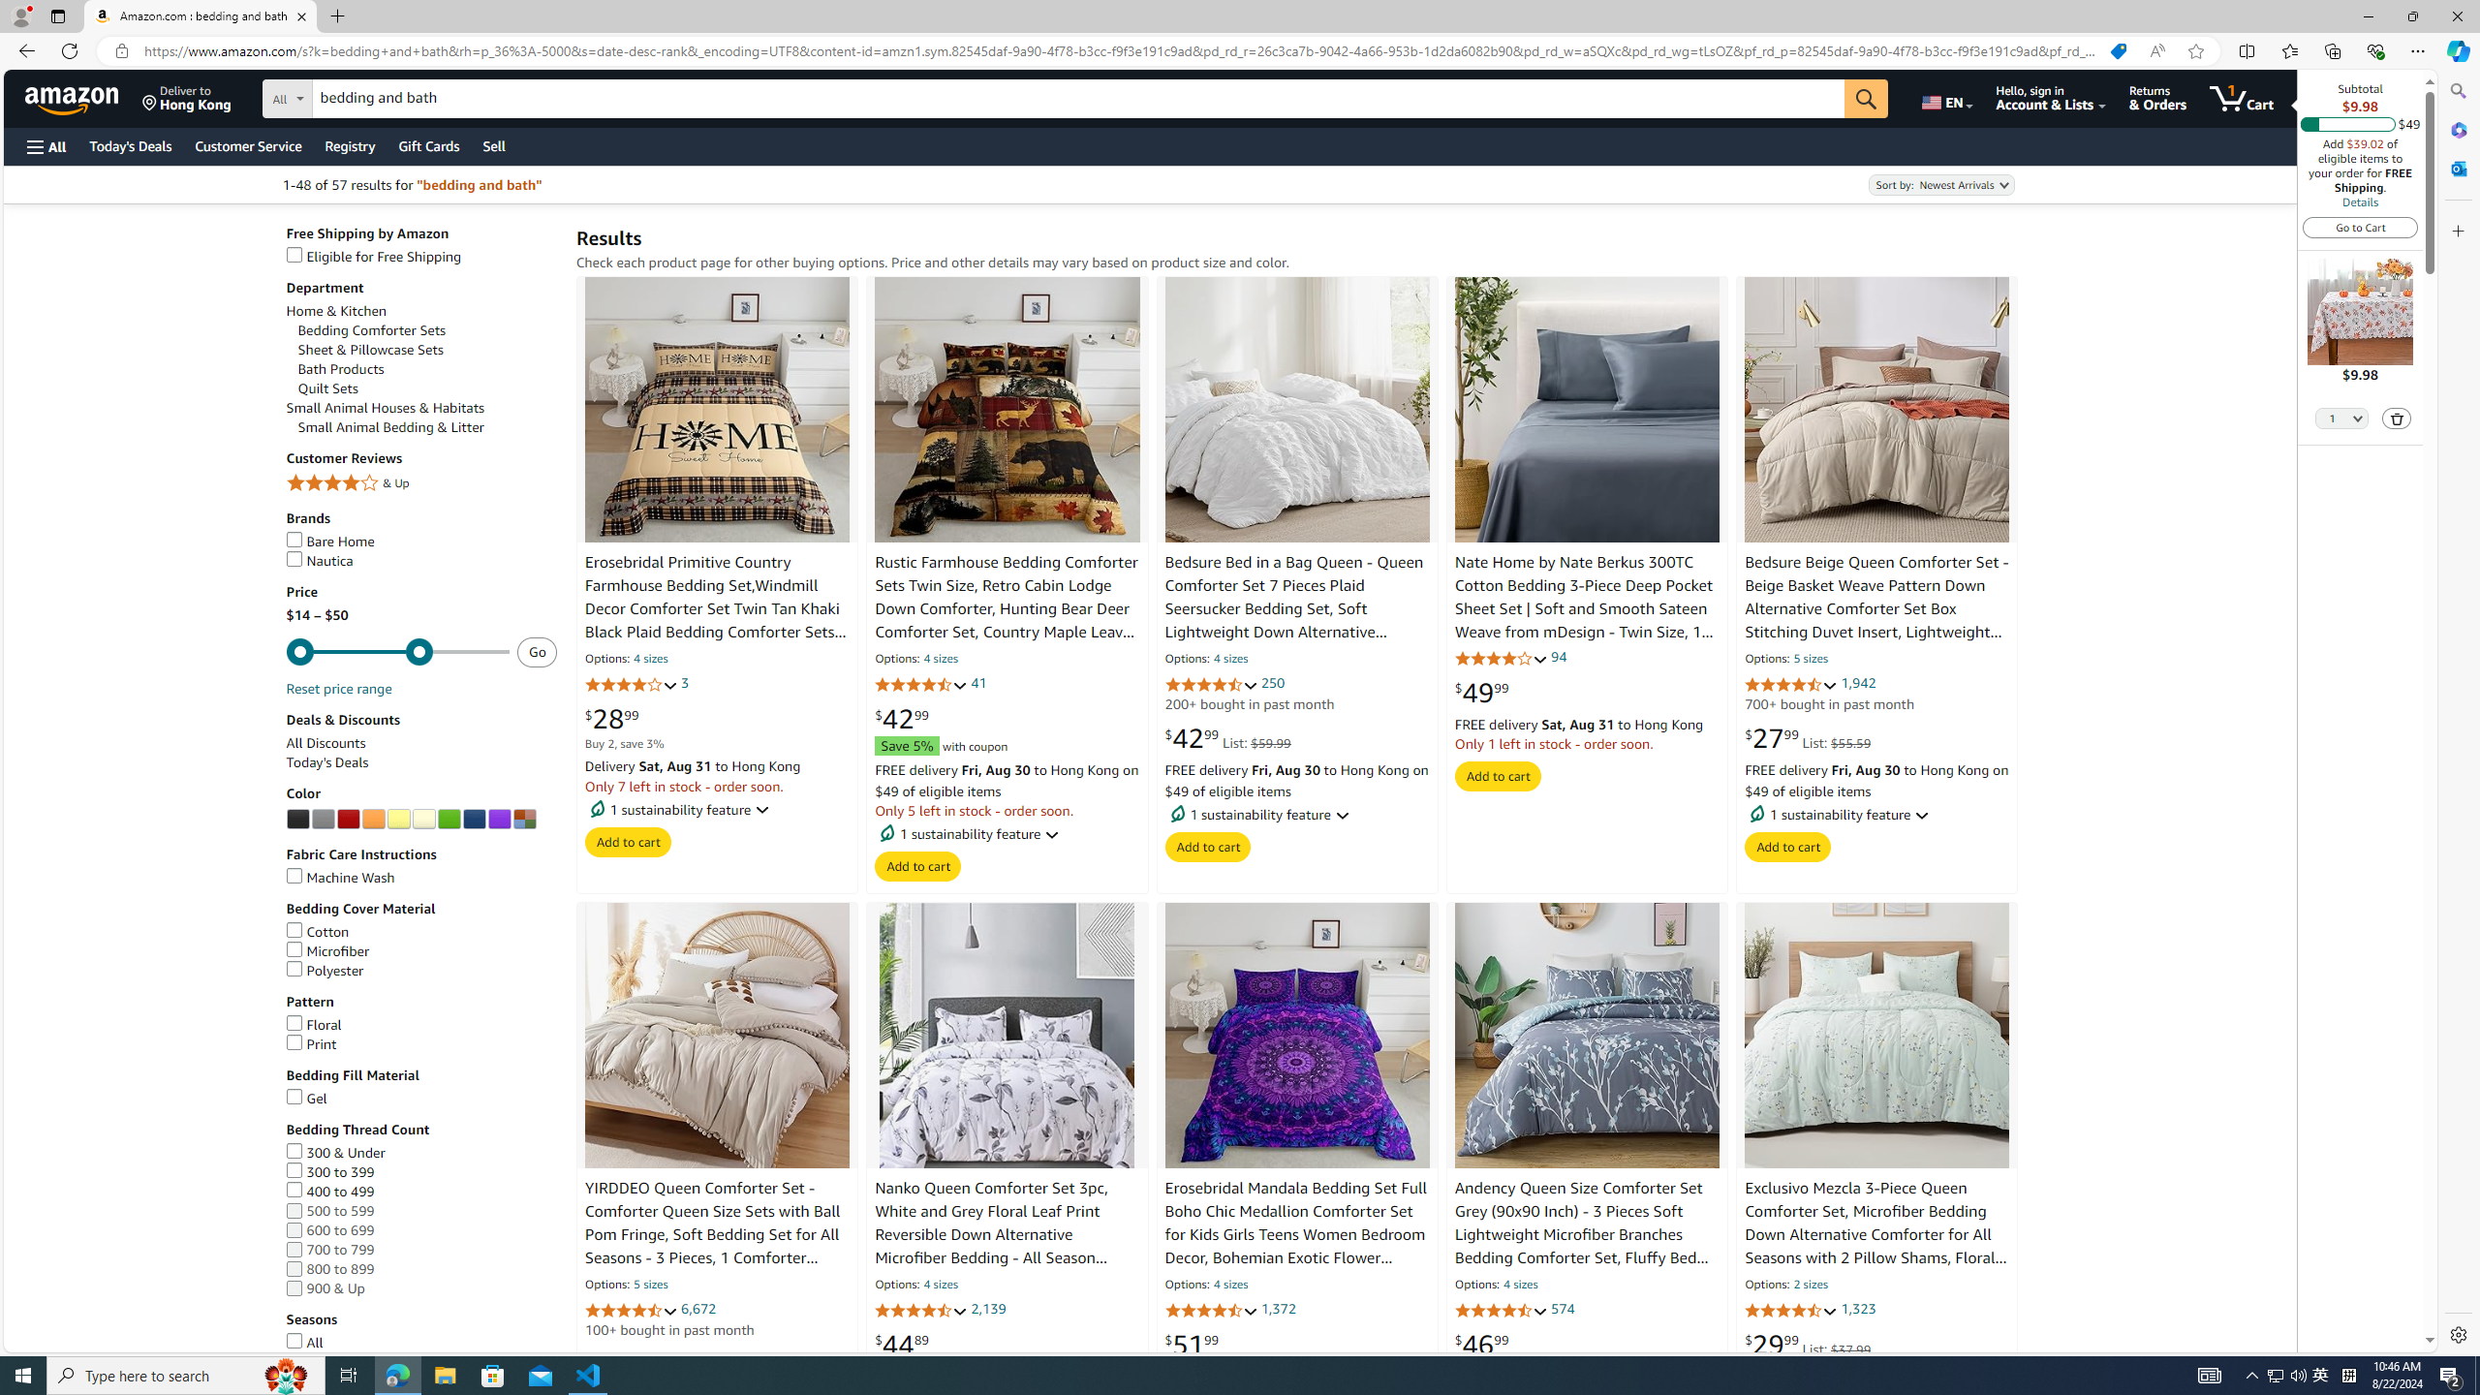 This screenshot has height=1395, width=2480. What do you see at coordinates (399, 820) in the screenshot?
I see `Yellow` at bounding box center [399, 820].